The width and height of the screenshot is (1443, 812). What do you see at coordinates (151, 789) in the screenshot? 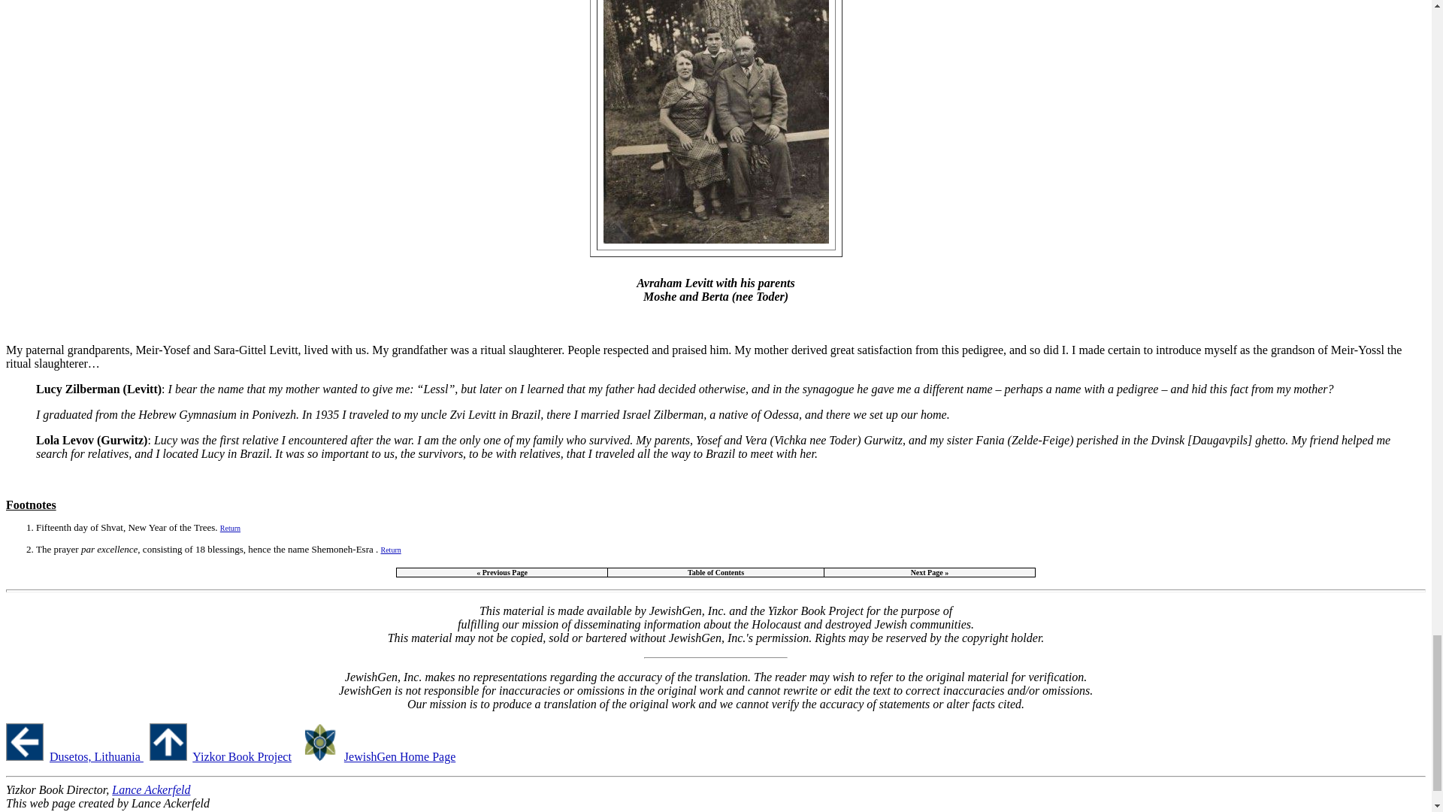
I see `Lance Ackerfeld` at bounding box center [151, 789].